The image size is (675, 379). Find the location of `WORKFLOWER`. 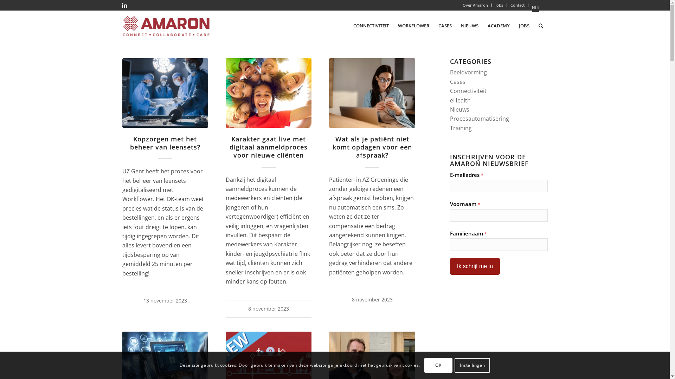

WORKFLOWER is located at coordinates (413, 26).